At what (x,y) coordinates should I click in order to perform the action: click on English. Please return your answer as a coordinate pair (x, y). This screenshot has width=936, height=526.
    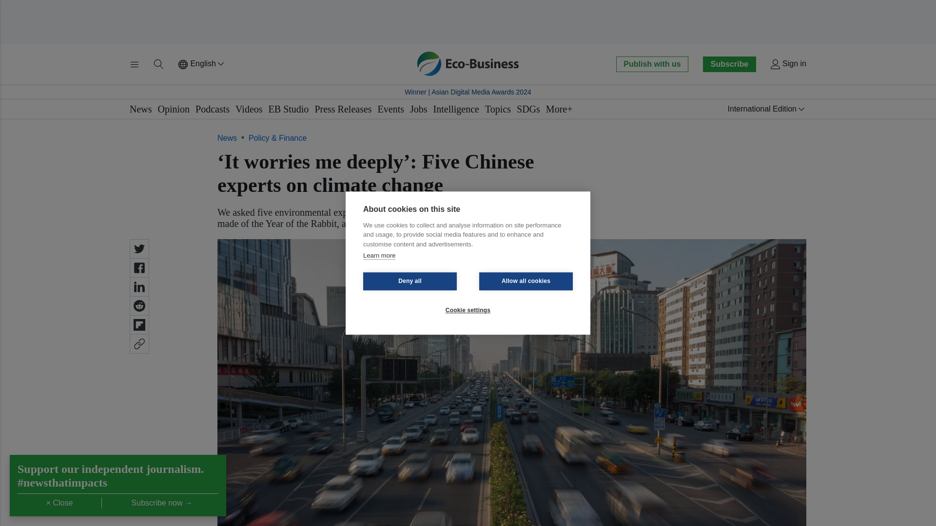
    Looking at the image, I should click on (202, 64).